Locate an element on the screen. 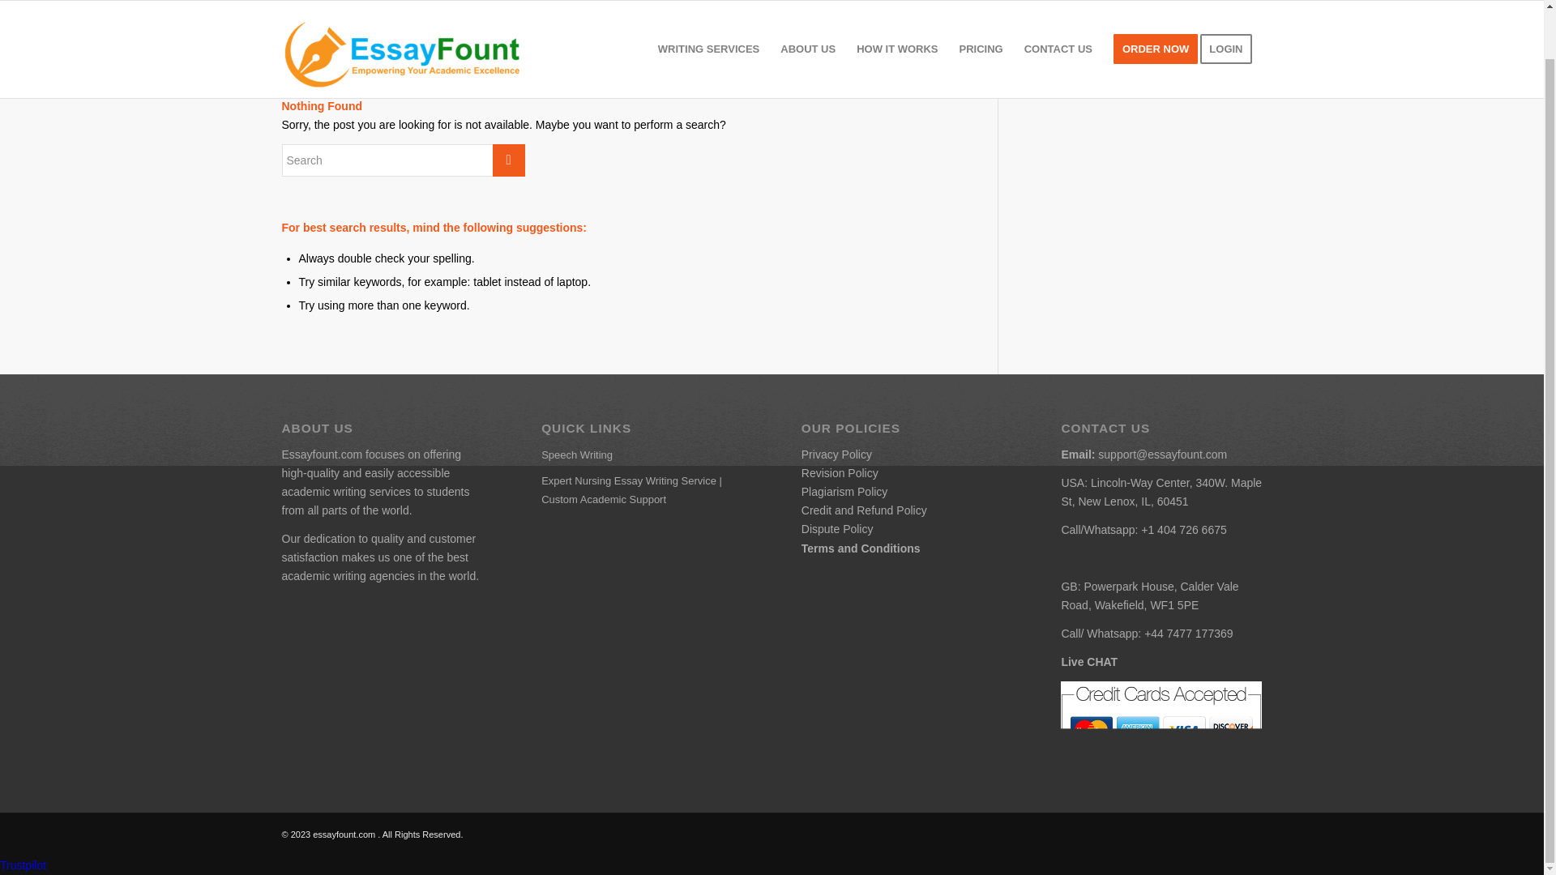  Privacy Policy is located at coordinates (836, 454).